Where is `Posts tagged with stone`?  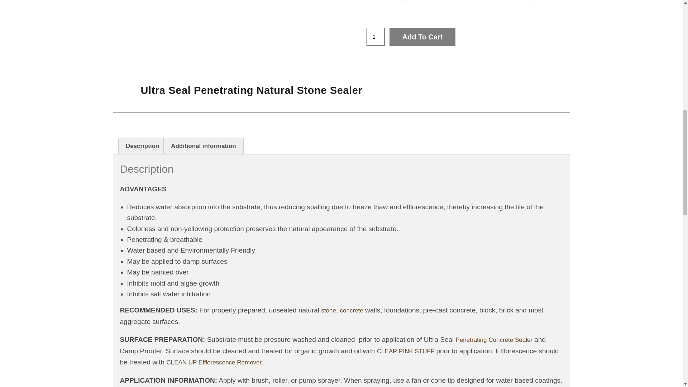 Posts tagged with stone is located at coordinates (329, 310).